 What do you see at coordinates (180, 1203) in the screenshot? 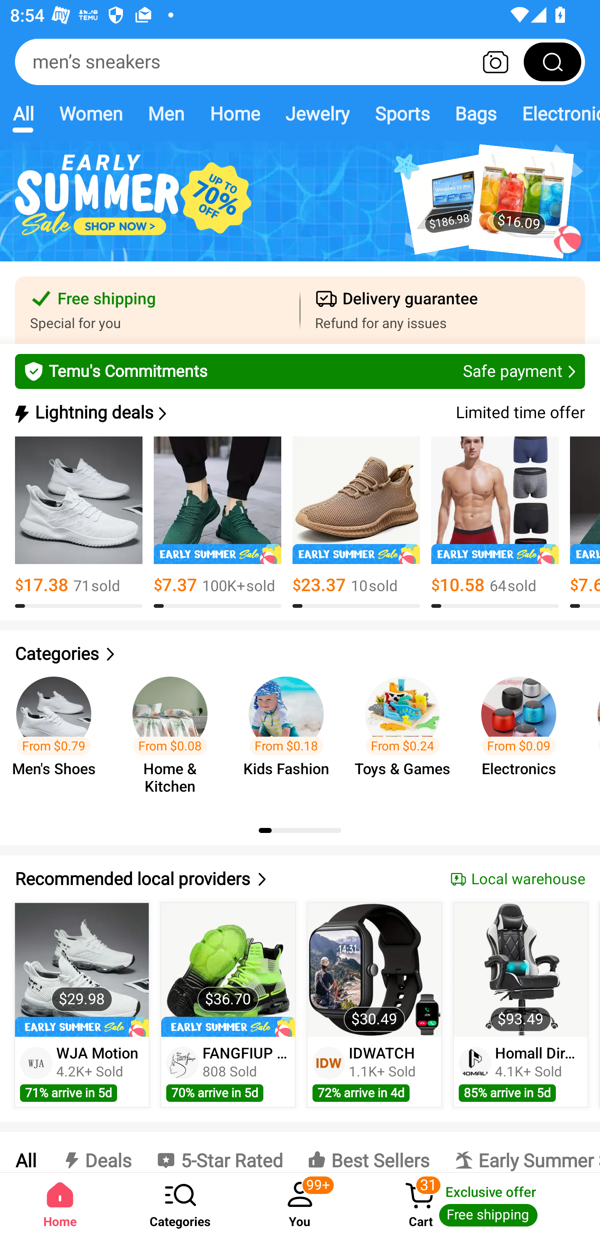
I see `Categories` at bounding box center [180, 1203].